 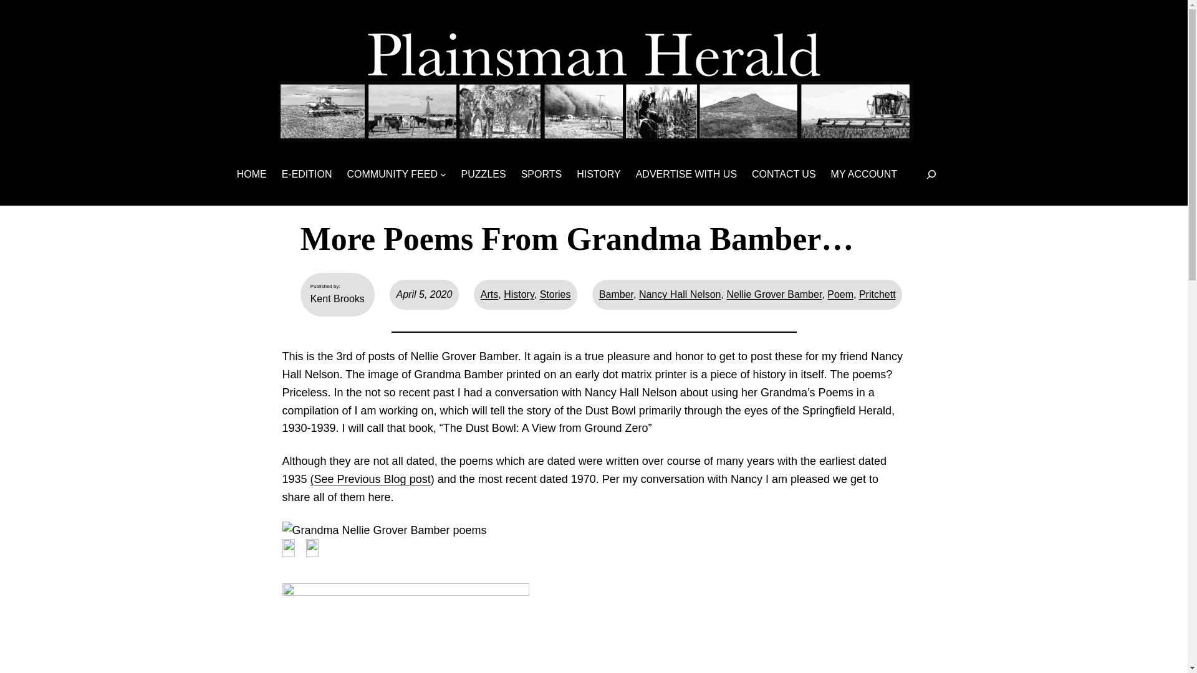 I want to click on Arts, so click(x=489, y=294).